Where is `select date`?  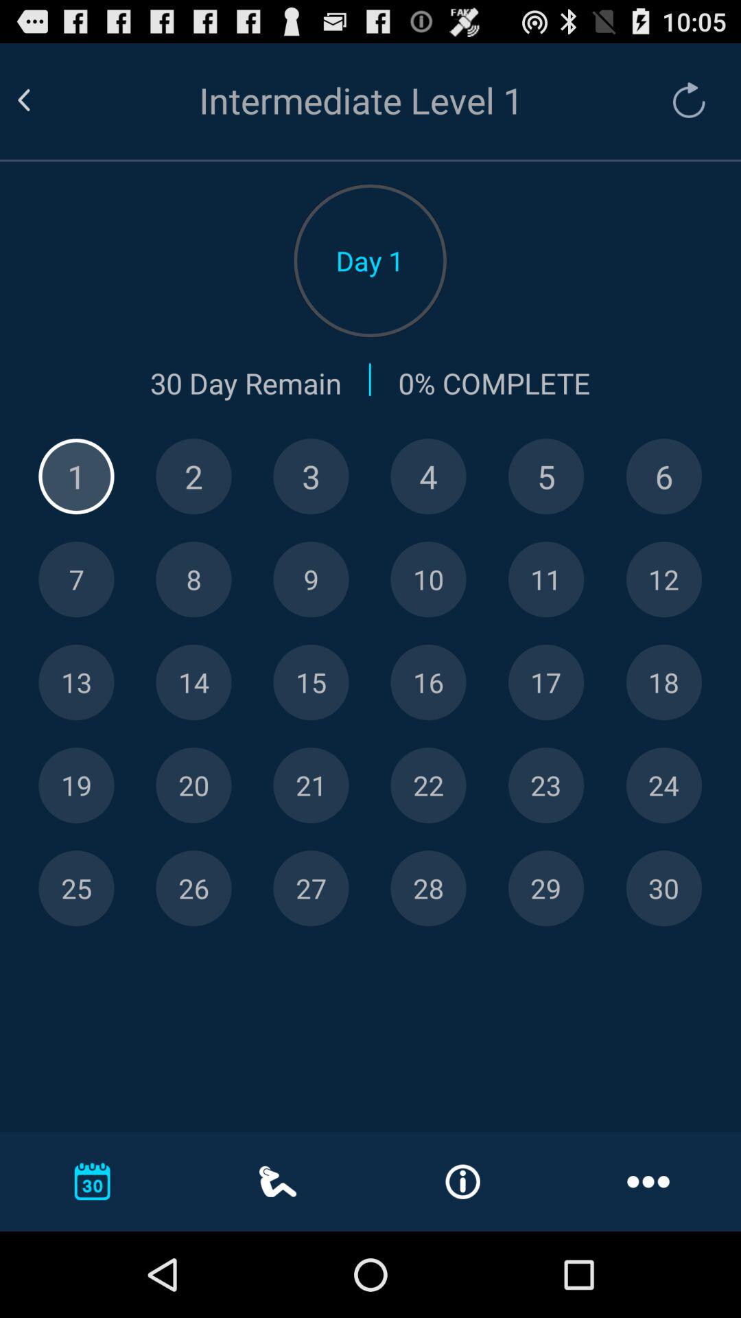 select date is located at coordinates (76, 888).